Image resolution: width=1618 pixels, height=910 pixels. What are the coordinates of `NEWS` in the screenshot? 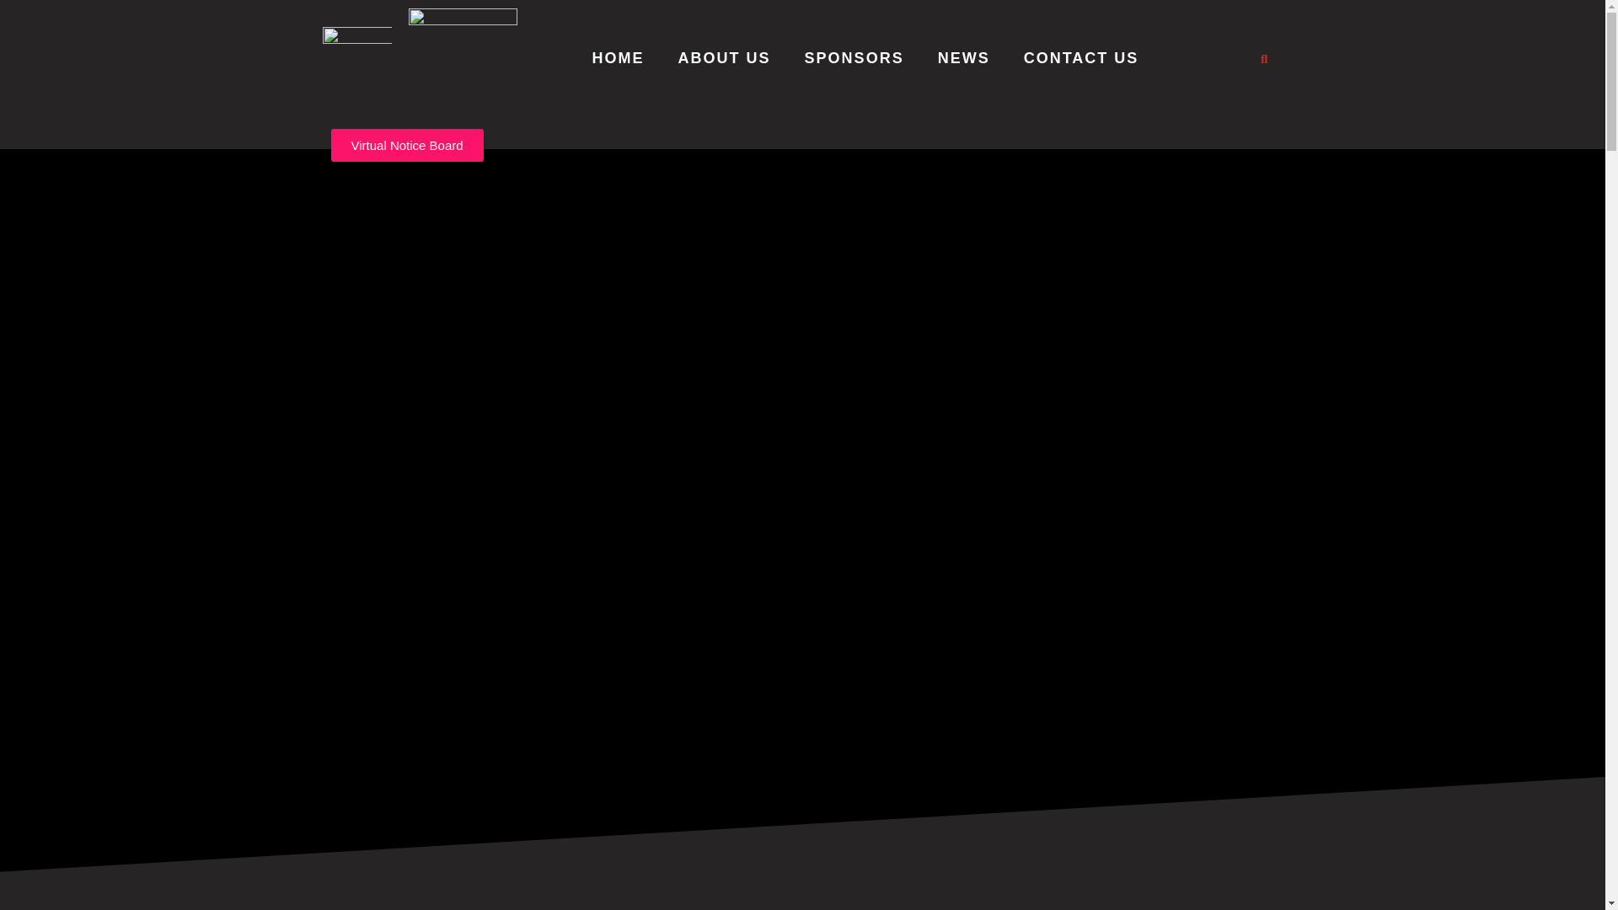 It's located at (964, 59).